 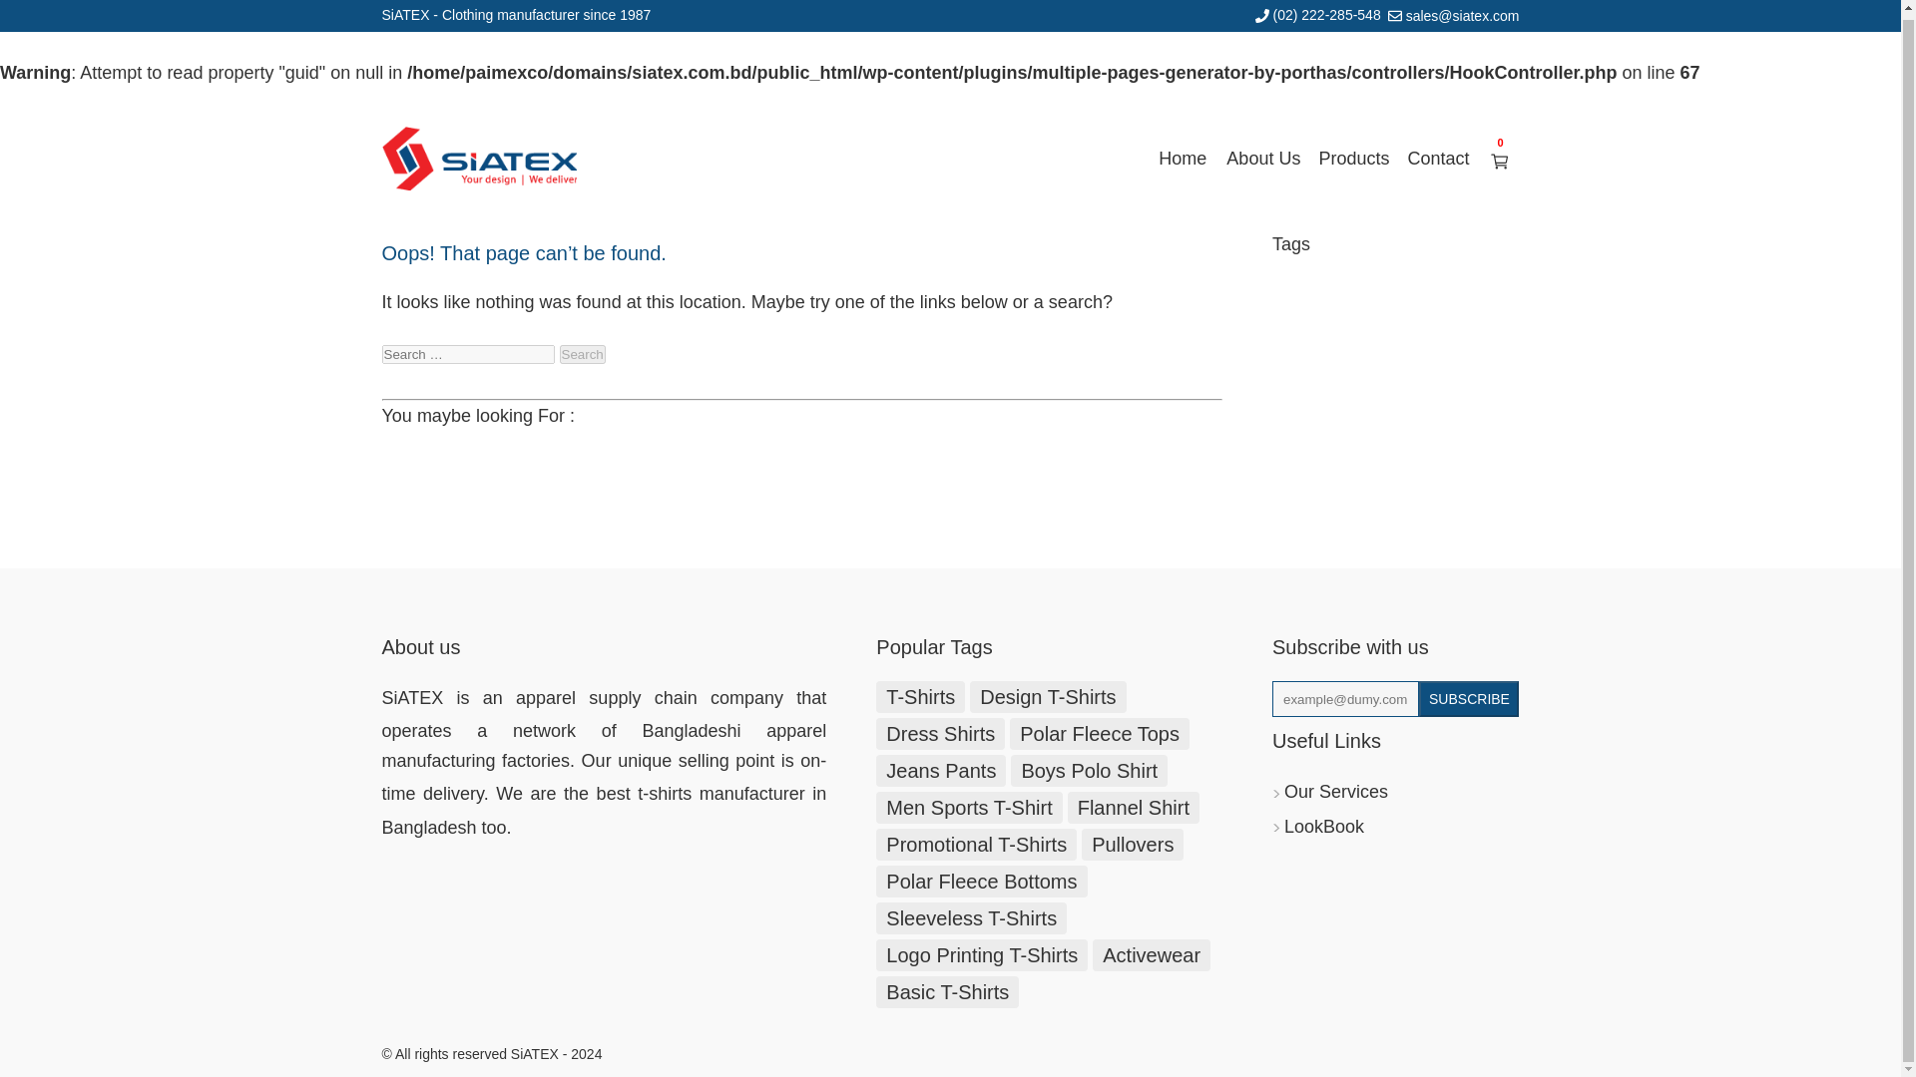 What do you see at coordinates (1182, 159) in the screenshot?
I see `Home` at bounding box center [1182, 159].